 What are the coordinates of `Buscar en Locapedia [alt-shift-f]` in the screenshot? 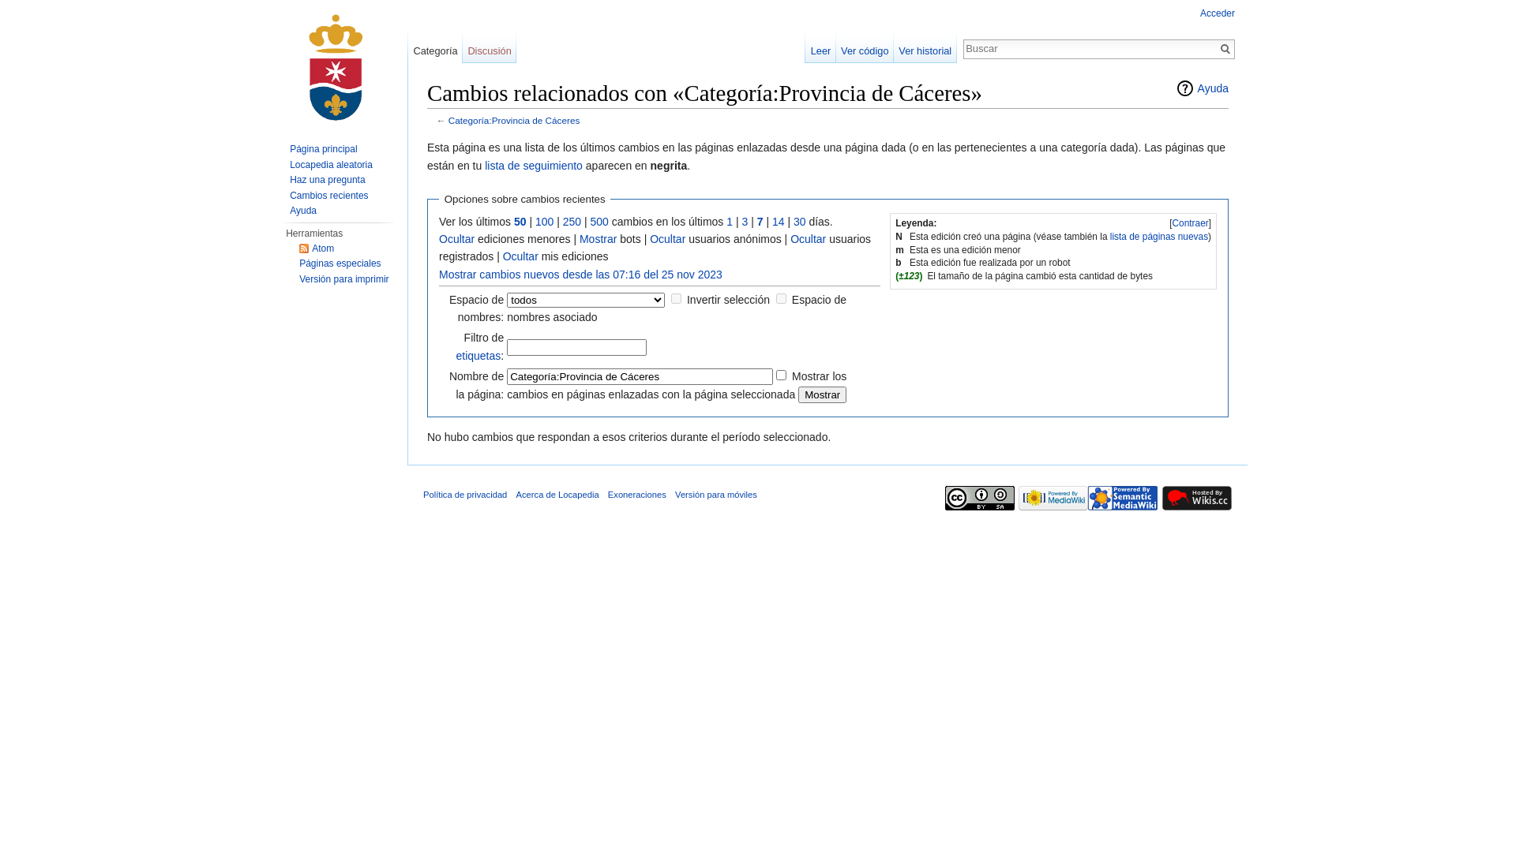 It's located at (1090, 48).